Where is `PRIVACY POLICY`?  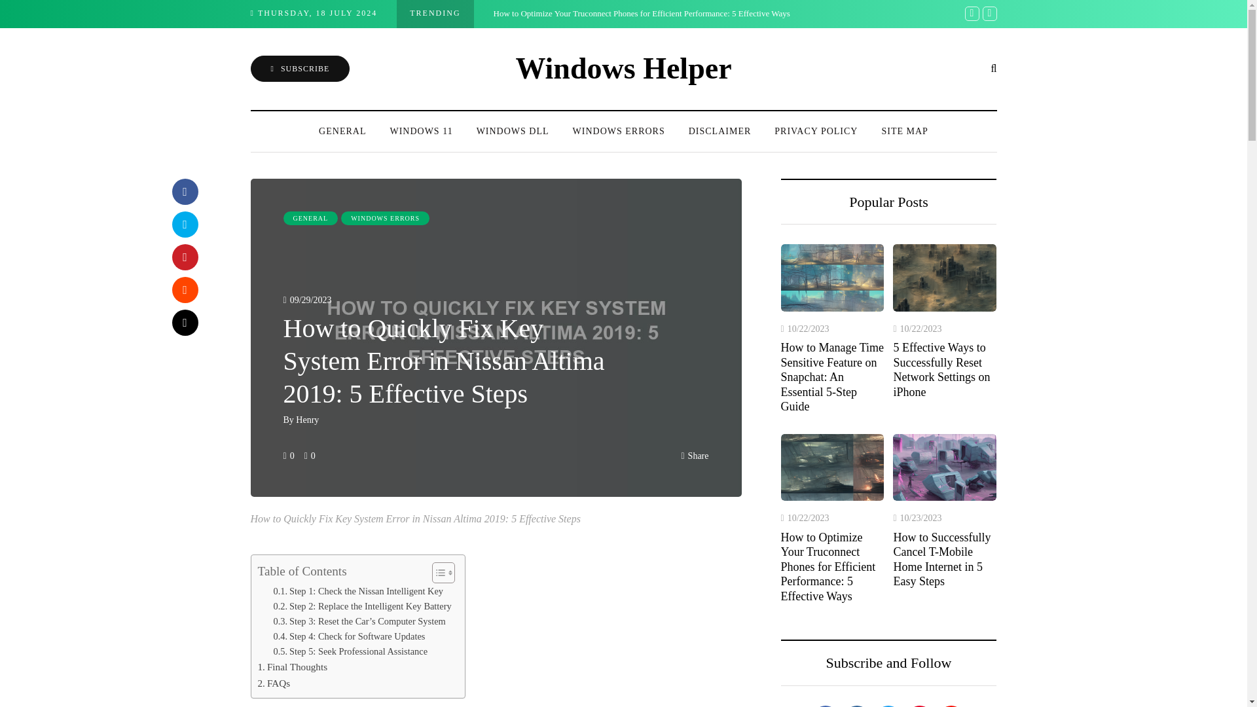 PRIVACY POLICY is located at coordinates (816, 131).